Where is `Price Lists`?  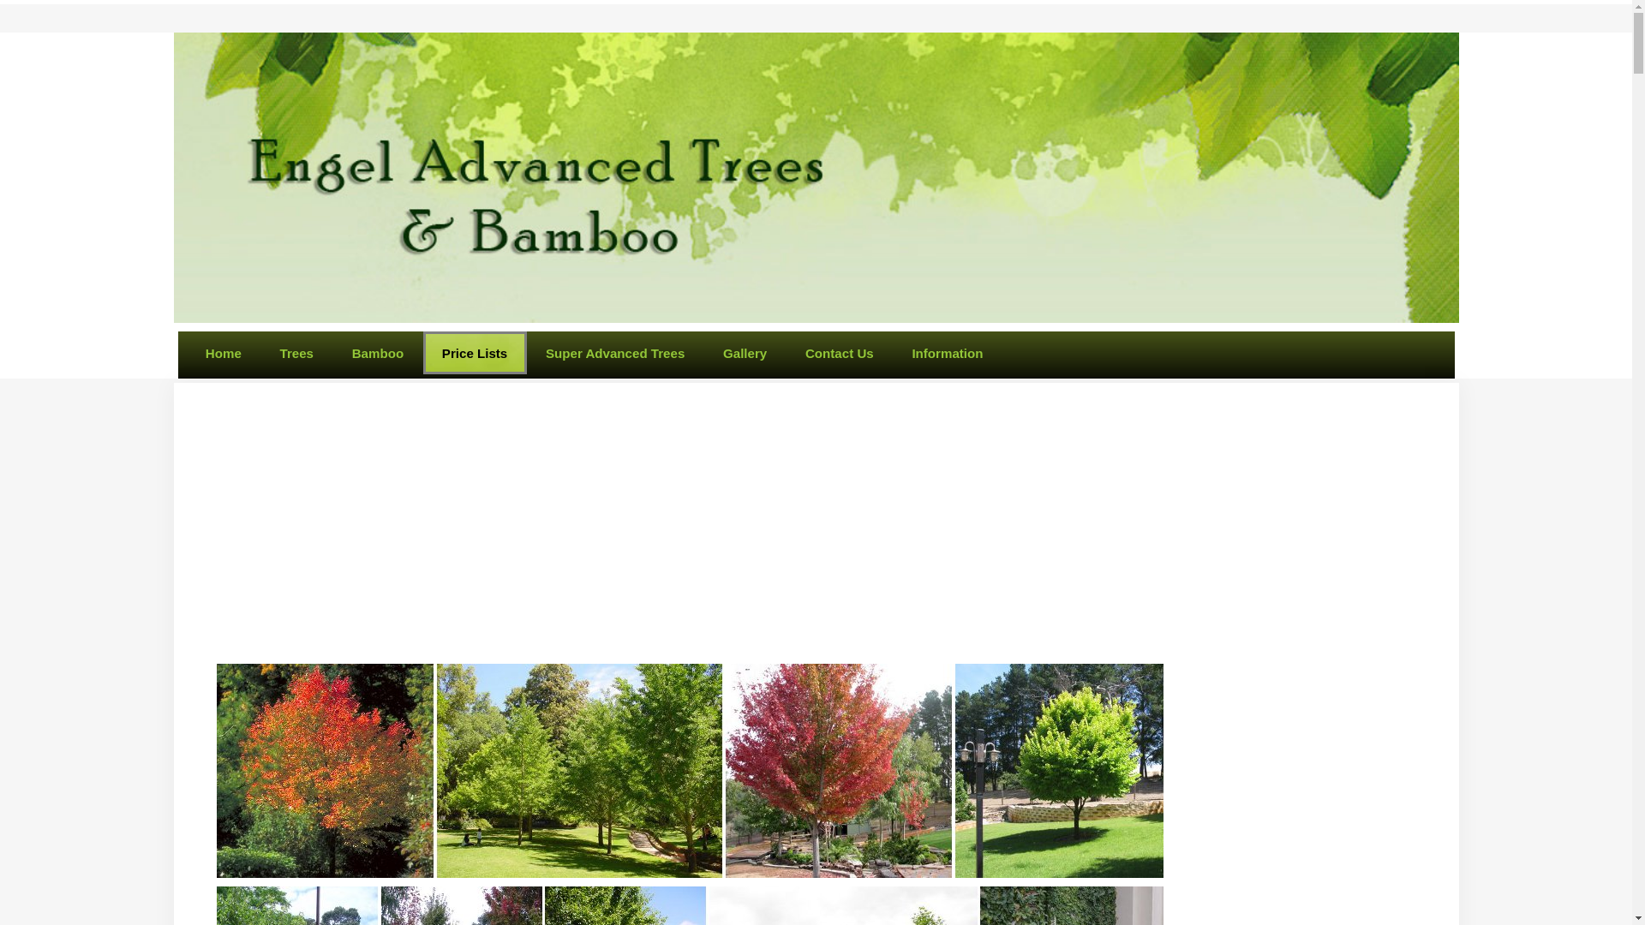
Price Lists is located at coordinates (475, 353).